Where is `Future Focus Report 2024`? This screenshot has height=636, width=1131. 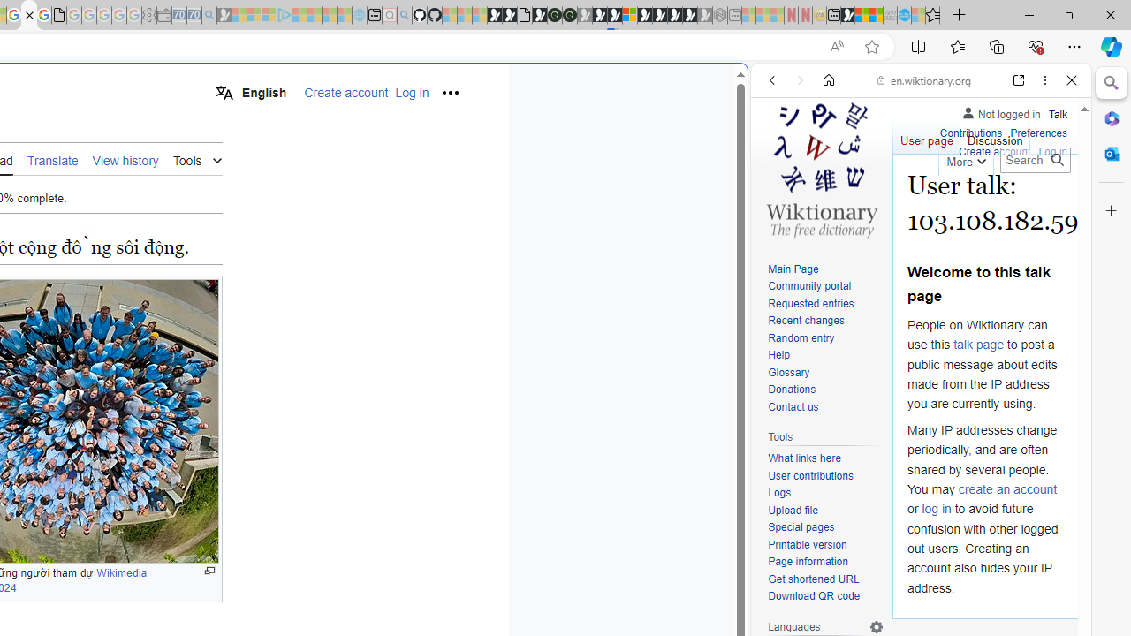
Future Focus Report 2024 is located at coordinates (569, 16).